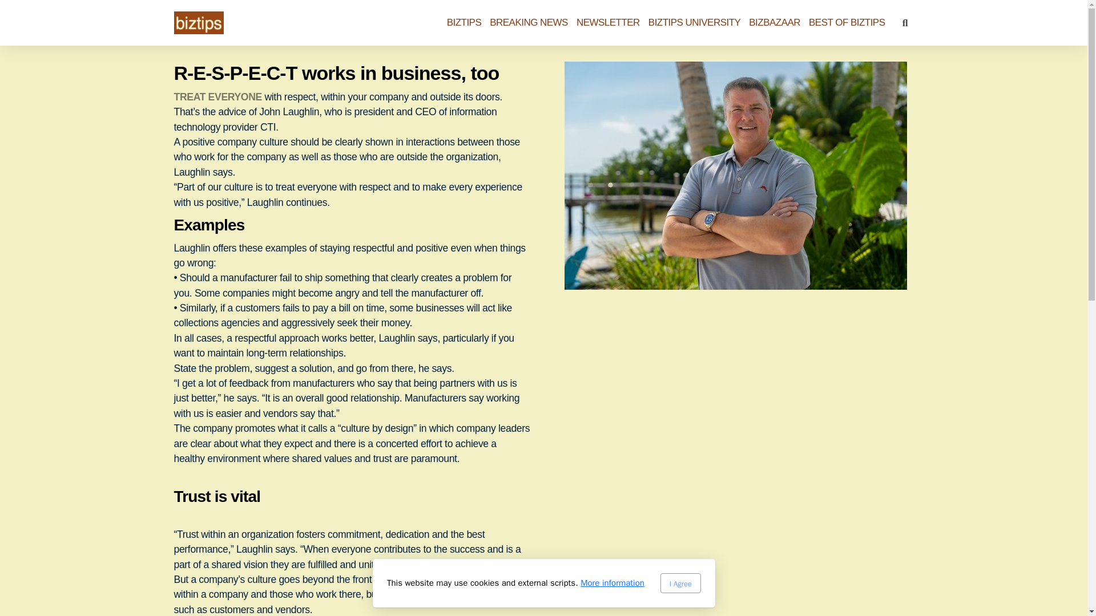 This screenshot has height=616, width=1096. What do you see at coordinates (465, 23) in the screenshot?
I see `BIZTIPS` at bounding box center [465, 23].